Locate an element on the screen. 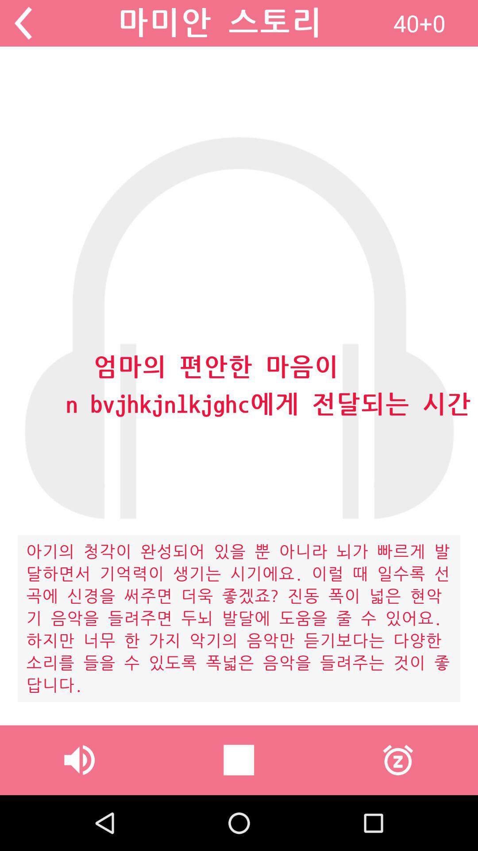 This screenshot has width=478, height=851. tap item at the top left corner is located at coordinates (23, 23).